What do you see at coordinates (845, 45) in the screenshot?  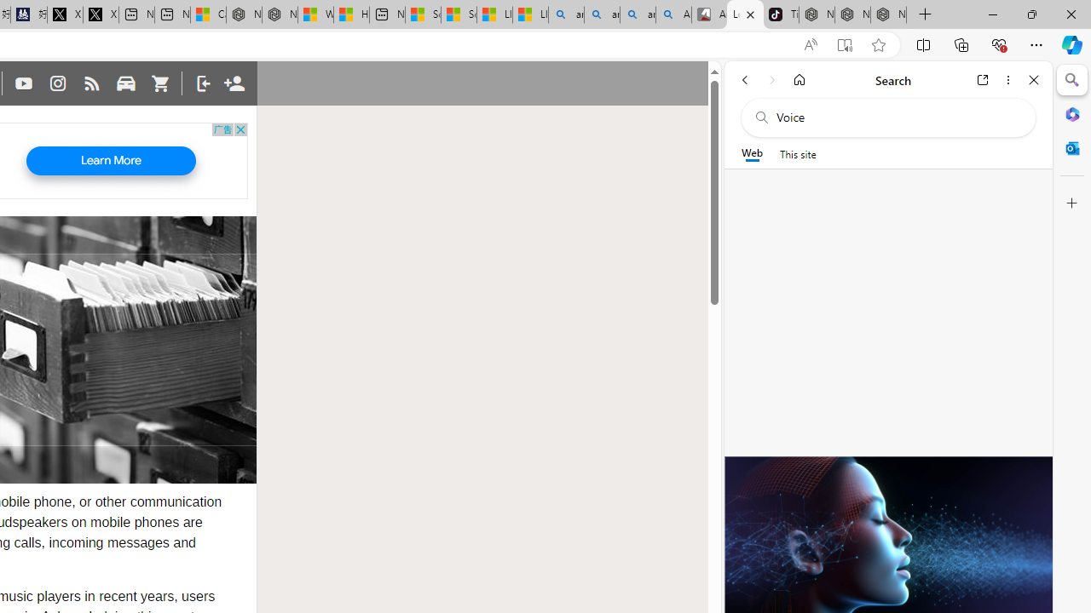 I see `Enter Immersive Reader (F9)` at bounding box center [845, 45].